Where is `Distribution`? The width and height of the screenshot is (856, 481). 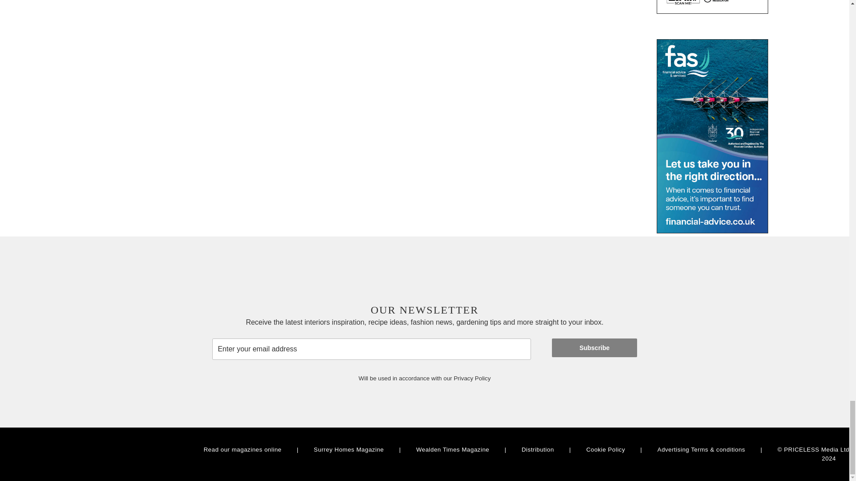 Distribution is located at coordinates (538, 450).